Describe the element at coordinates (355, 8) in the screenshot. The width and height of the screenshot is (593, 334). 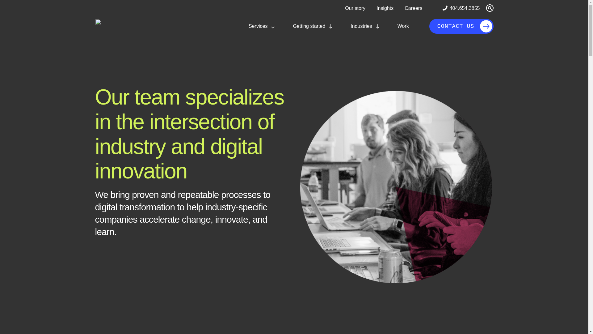
I see `Search` at that location.